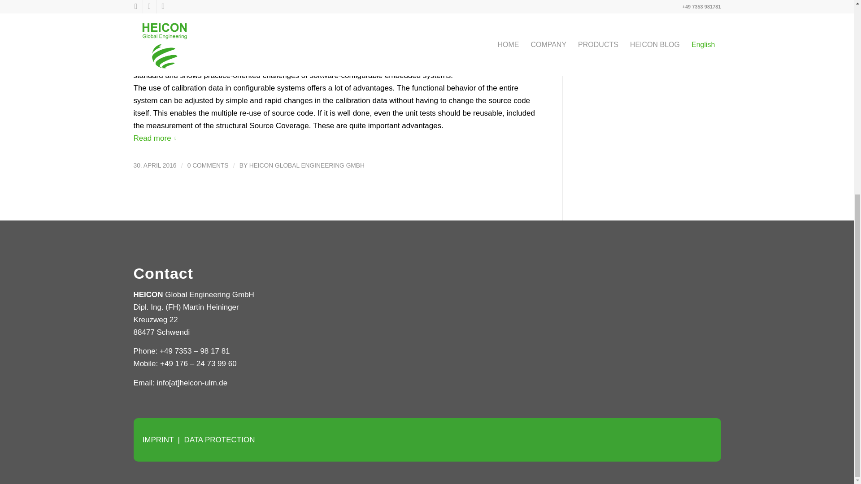 Image resolution: width=861 pixels, height=484 pixels. What do you see at coordinates (157, 138) in the screenshot?
I see `Read more` at bounding box center [157, 138].